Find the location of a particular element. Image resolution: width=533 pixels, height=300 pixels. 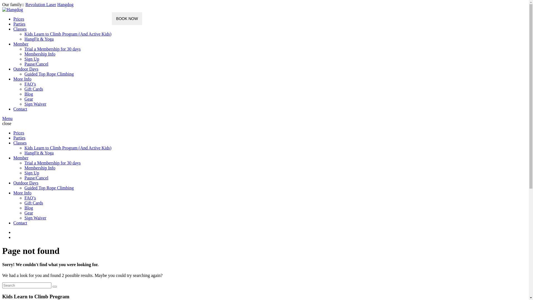

More Info is located at coordinates (22, 193).